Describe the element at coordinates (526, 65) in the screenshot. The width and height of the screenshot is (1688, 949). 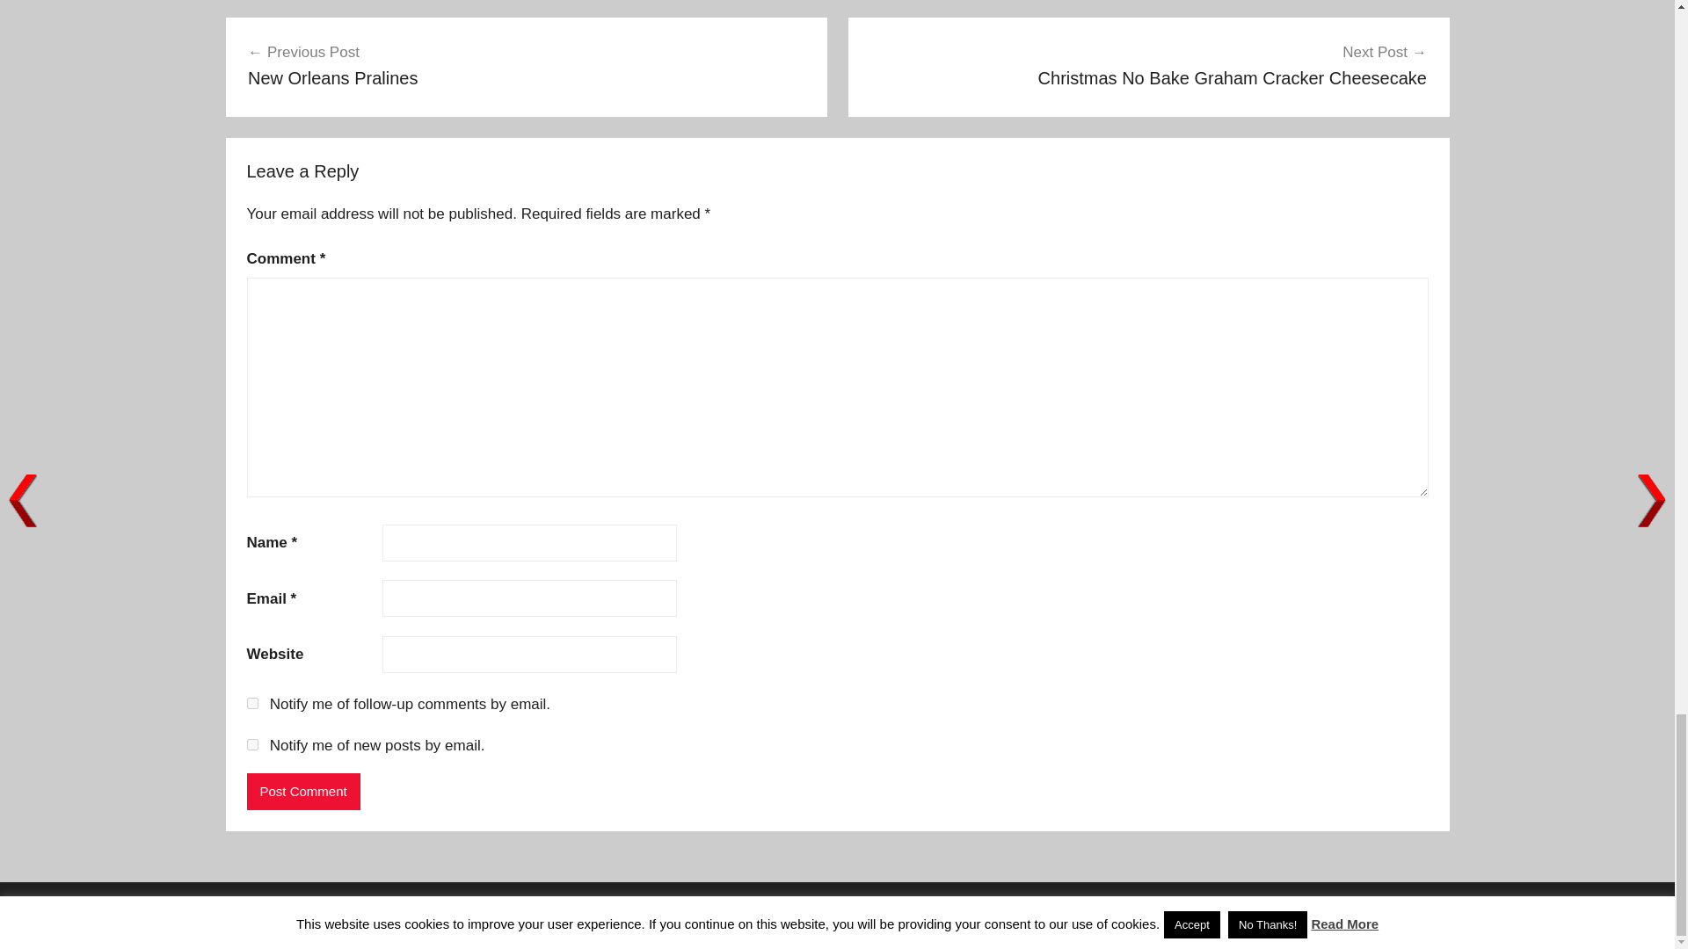
I see `subscribe` at that location.